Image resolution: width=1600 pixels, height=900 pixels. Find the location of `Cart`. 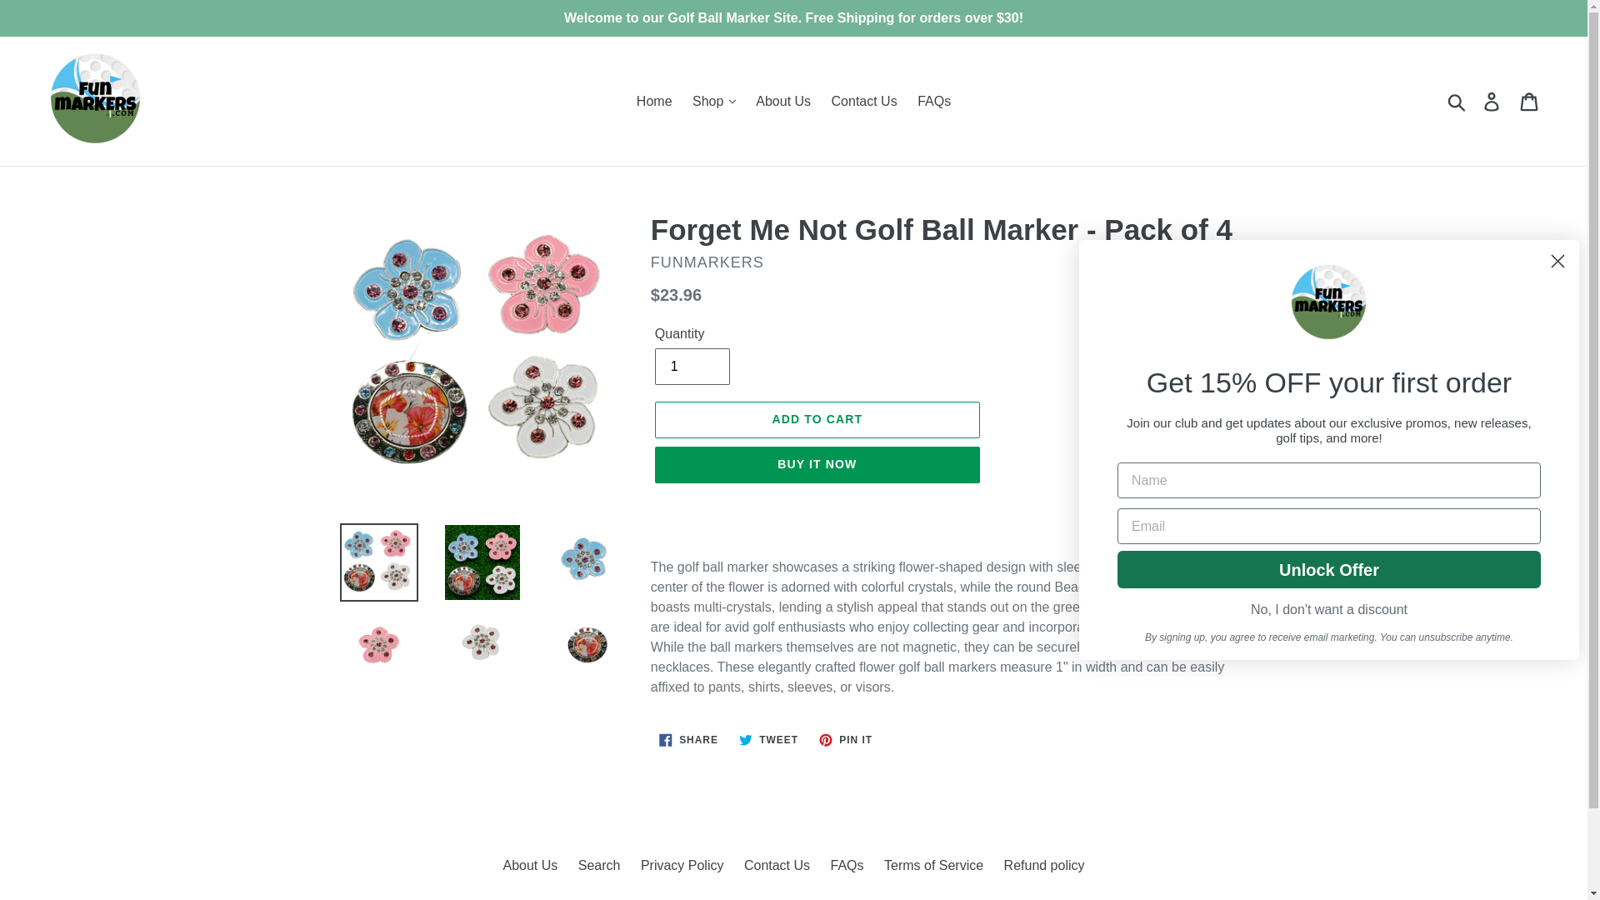

Cart is located at coordinates (1530, 100).